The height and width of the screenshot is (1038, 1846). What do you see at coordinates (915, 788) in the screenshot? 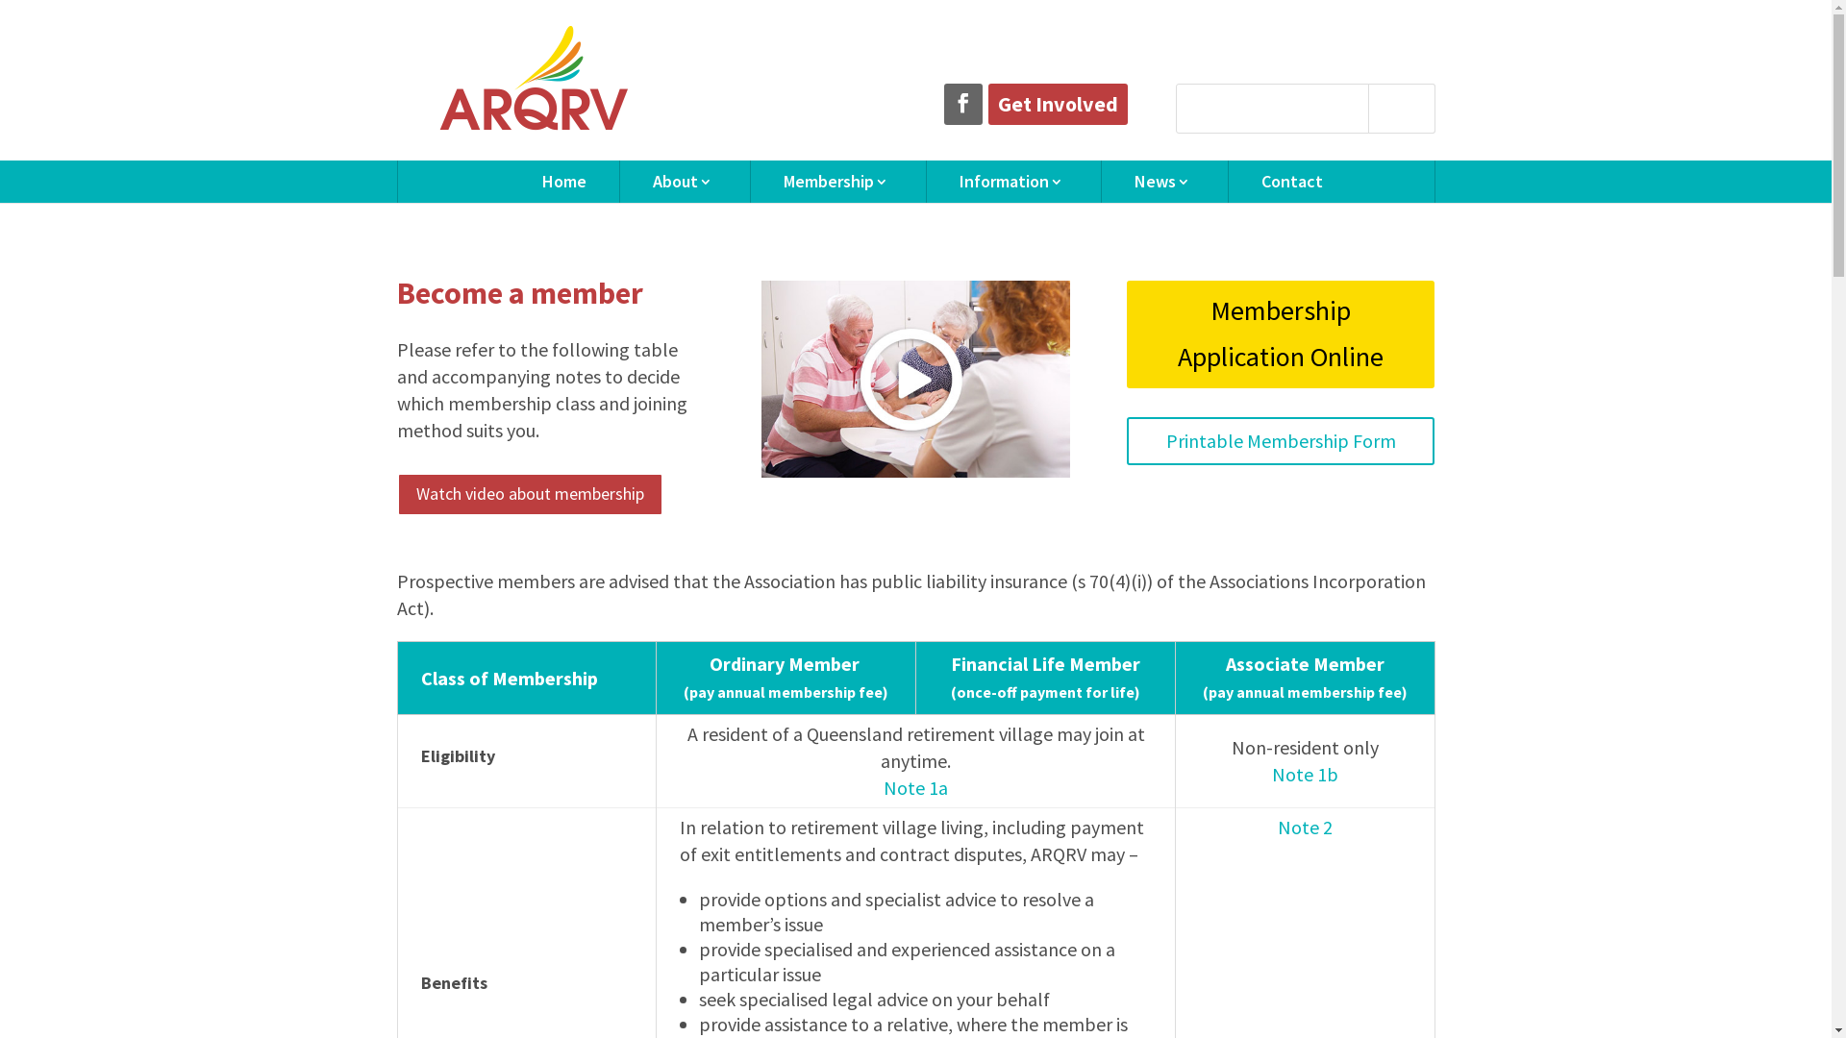
I see `Note 1a` at bounding box center [915, 788].